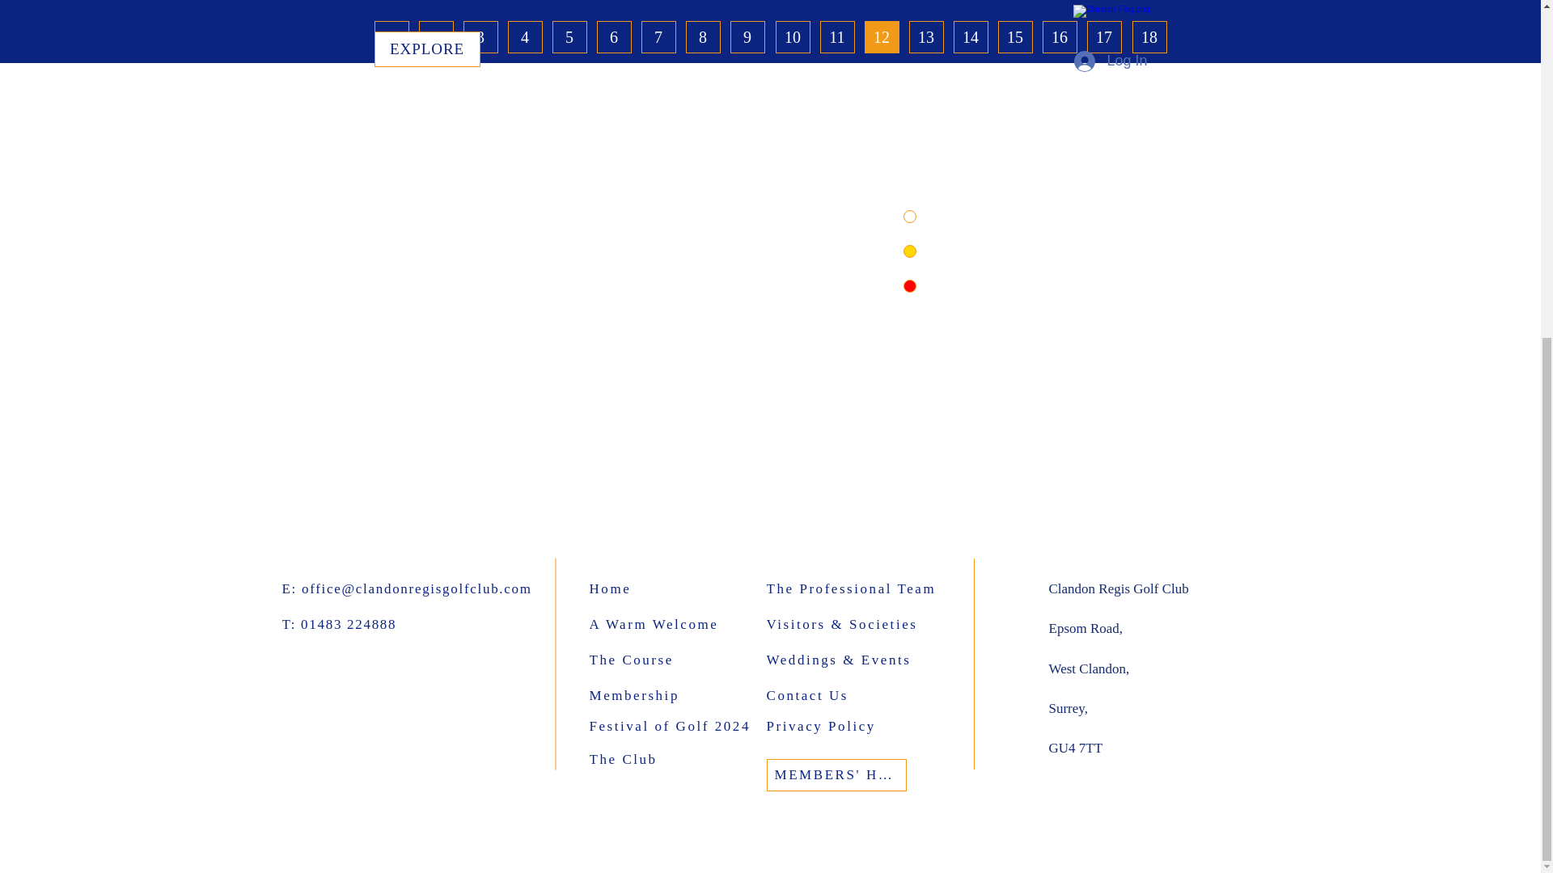 Image resolution: width=1553 pixels, height=873 pixels. I want to click on Privacy Policy, so click(849, 726).